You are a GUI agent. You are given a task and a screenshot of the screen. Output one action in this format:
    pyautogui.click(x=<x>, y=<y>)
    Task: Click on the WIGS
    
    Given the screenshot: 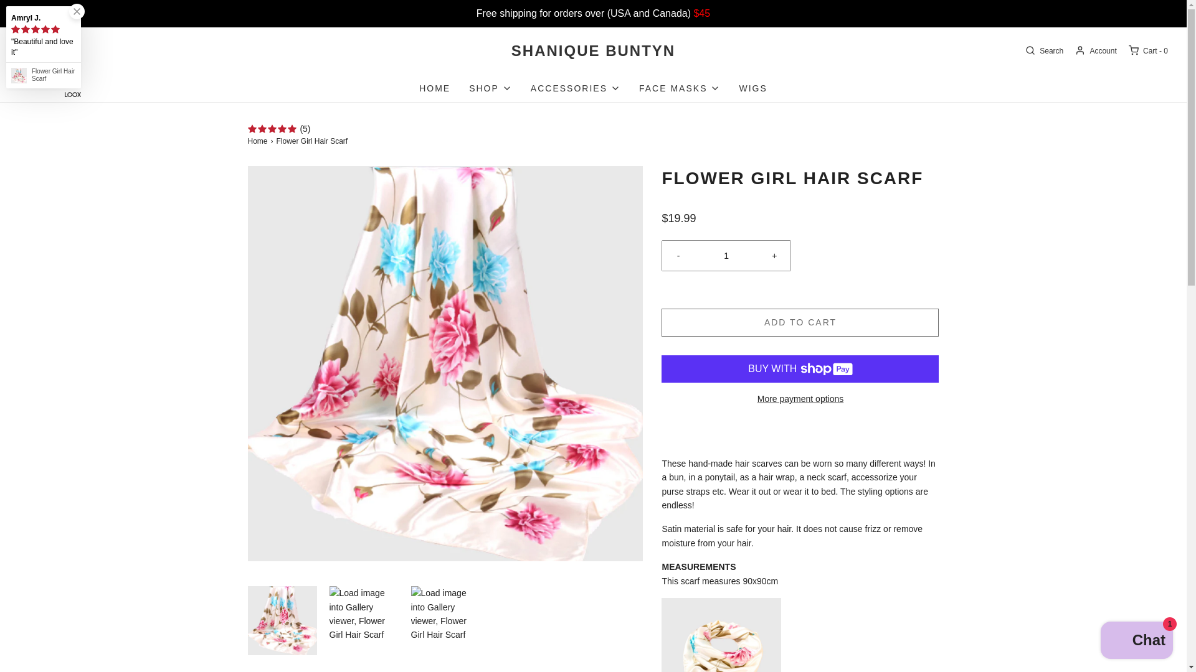 What is the action you would take?
    pyautogui.click(x=752, y=88)
    